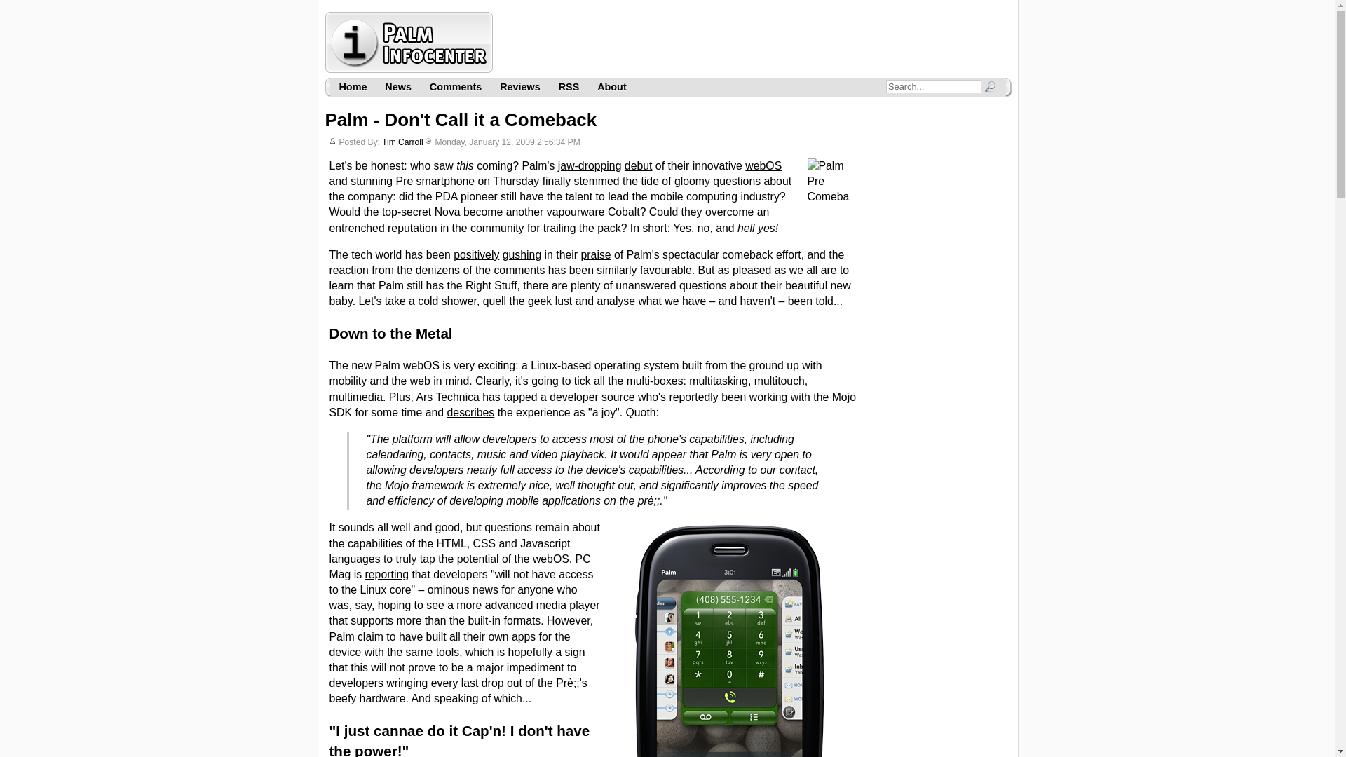 The height and width of the screenshot is (757, 1346). I want to click on Comments, so click(456, 87).